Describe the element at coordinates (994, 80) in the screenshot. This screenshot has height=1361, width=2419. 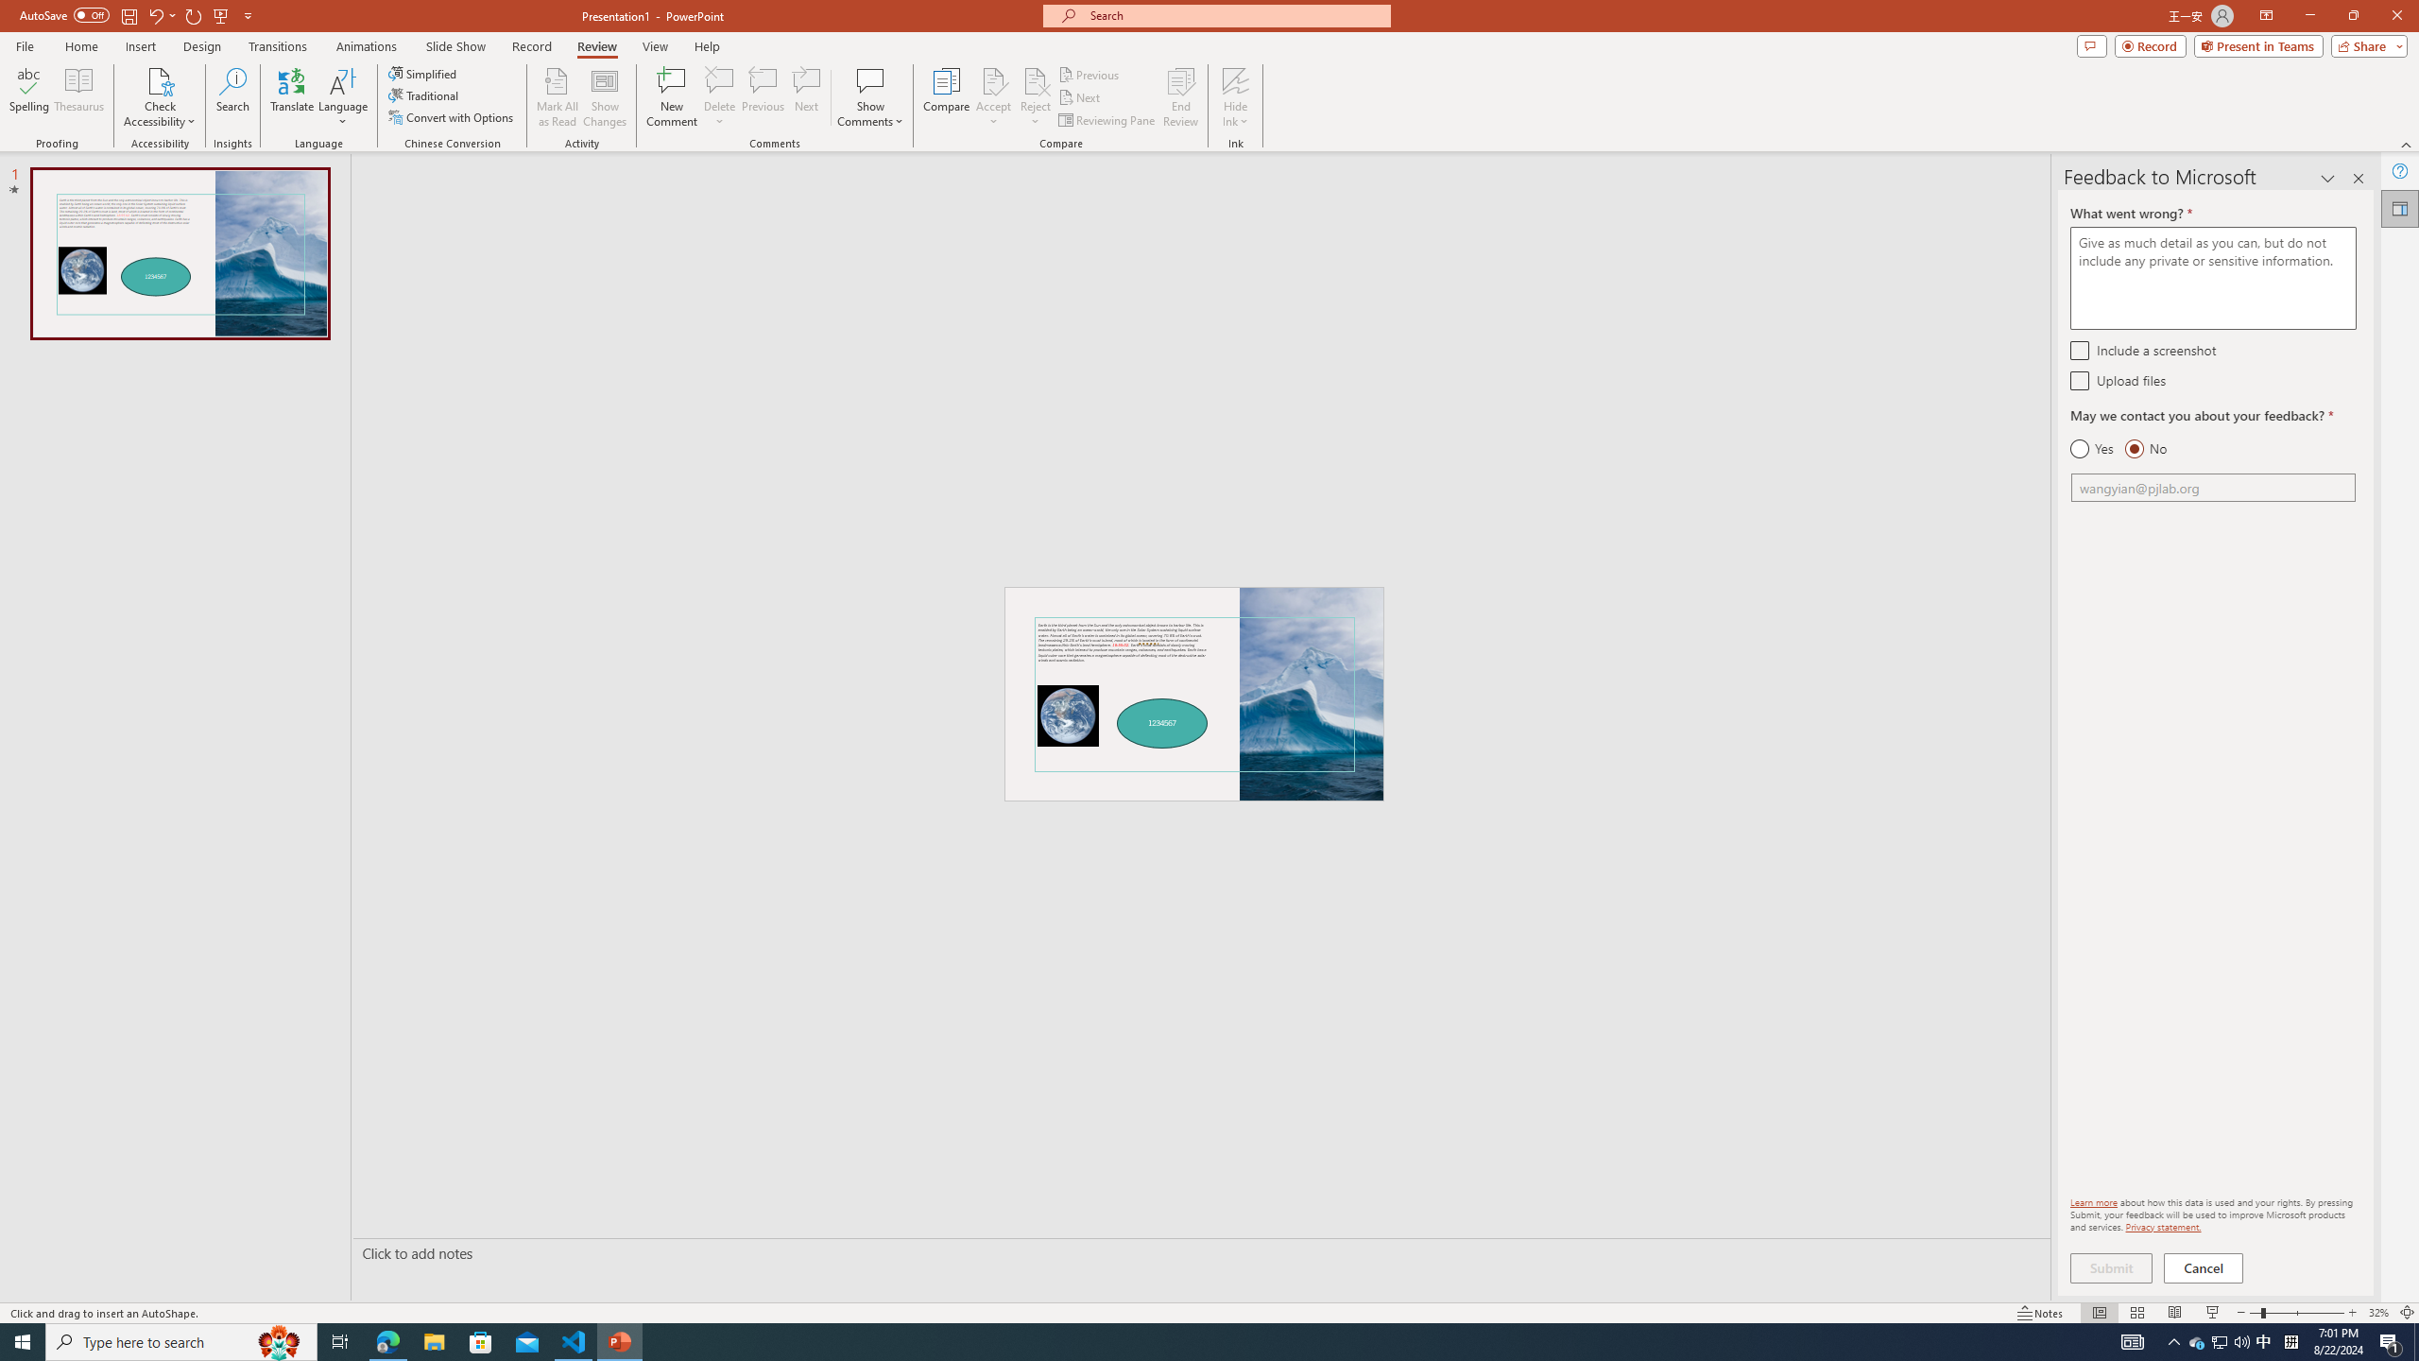
I see `Accept Change` at that location.